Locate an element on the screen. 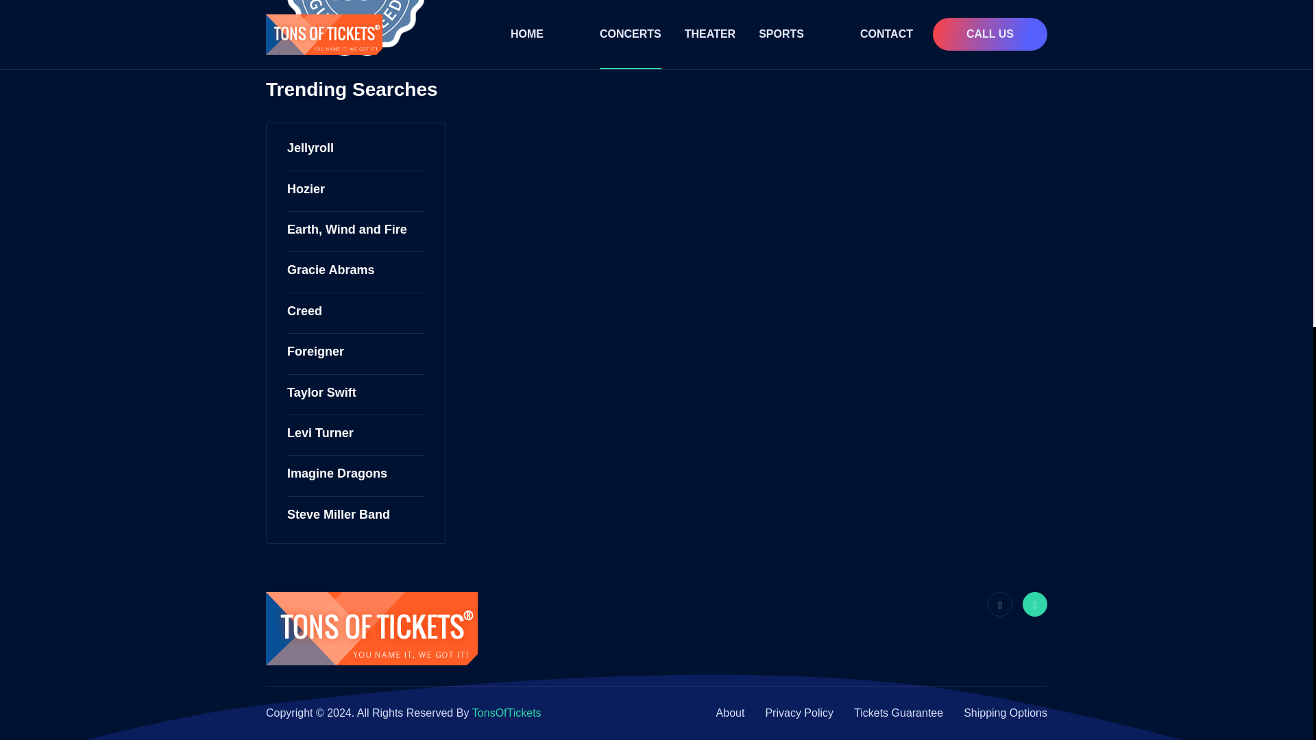  Hozier is located at coordinates (306, 189).